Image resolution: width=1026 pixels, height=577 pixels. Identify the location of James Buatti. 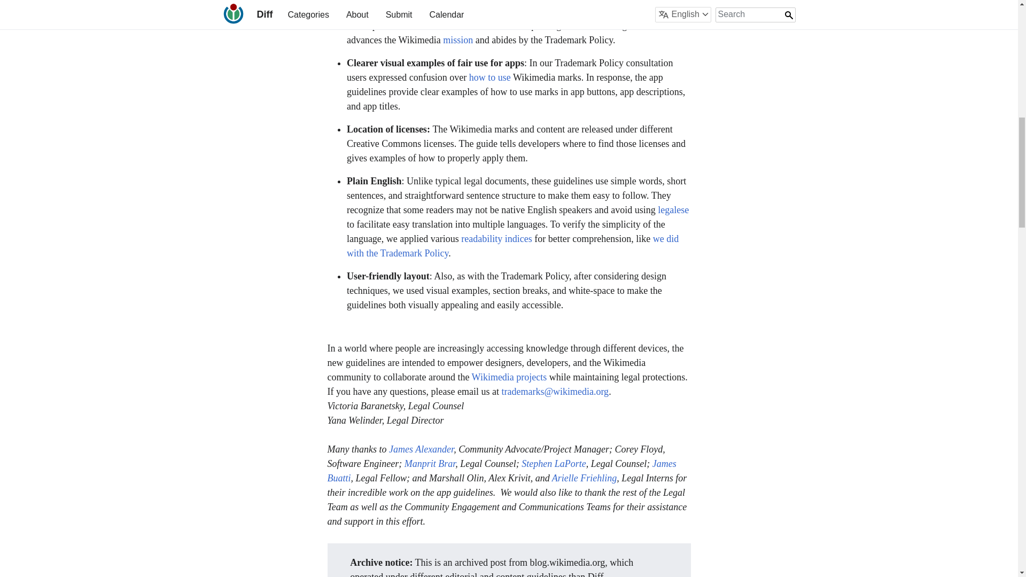
(501, 471).